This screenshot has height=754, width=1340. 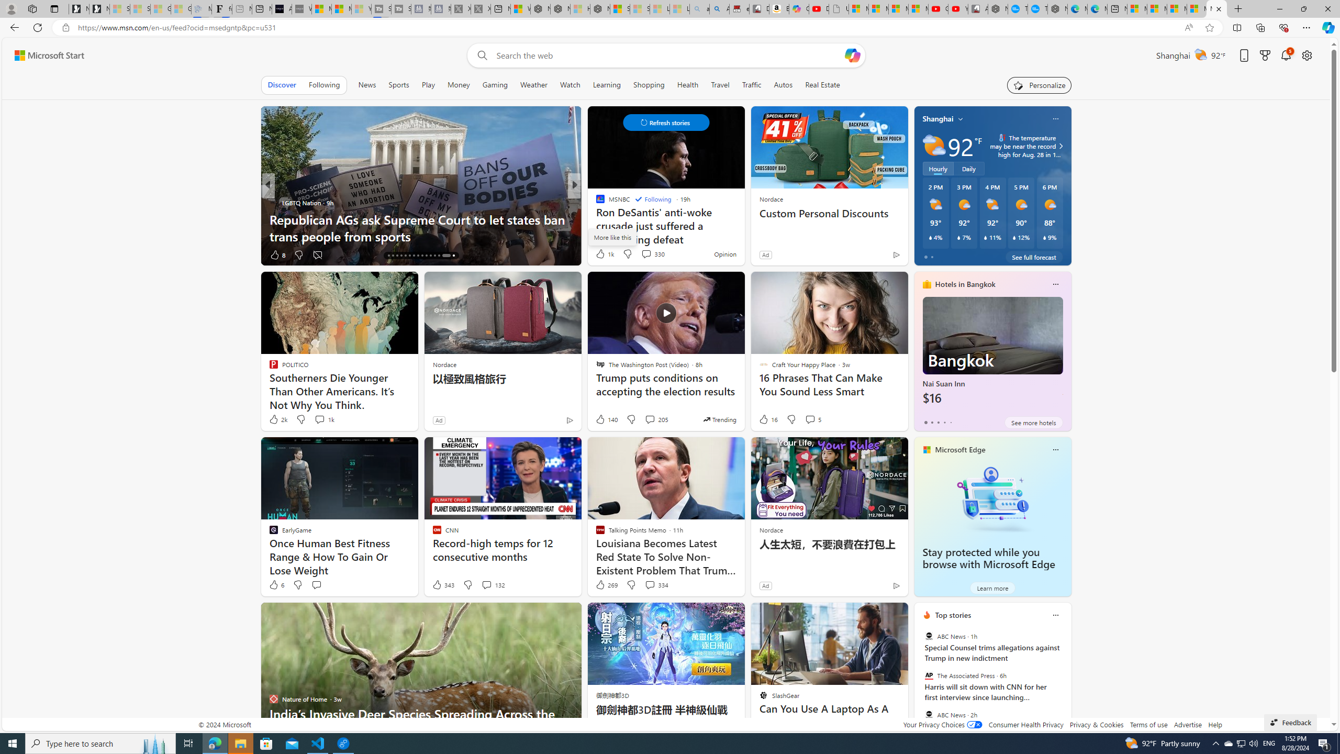 What do you see at coordinates (650, 419) in the screenshot?
I see `View comments 205 Comment` at bounding box center [650, 419].